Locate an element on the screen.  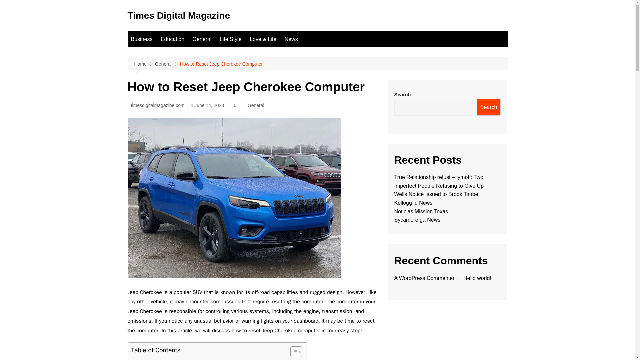
How to Reset Jeep Cherokee Computer is located at coordinates (221, 64).